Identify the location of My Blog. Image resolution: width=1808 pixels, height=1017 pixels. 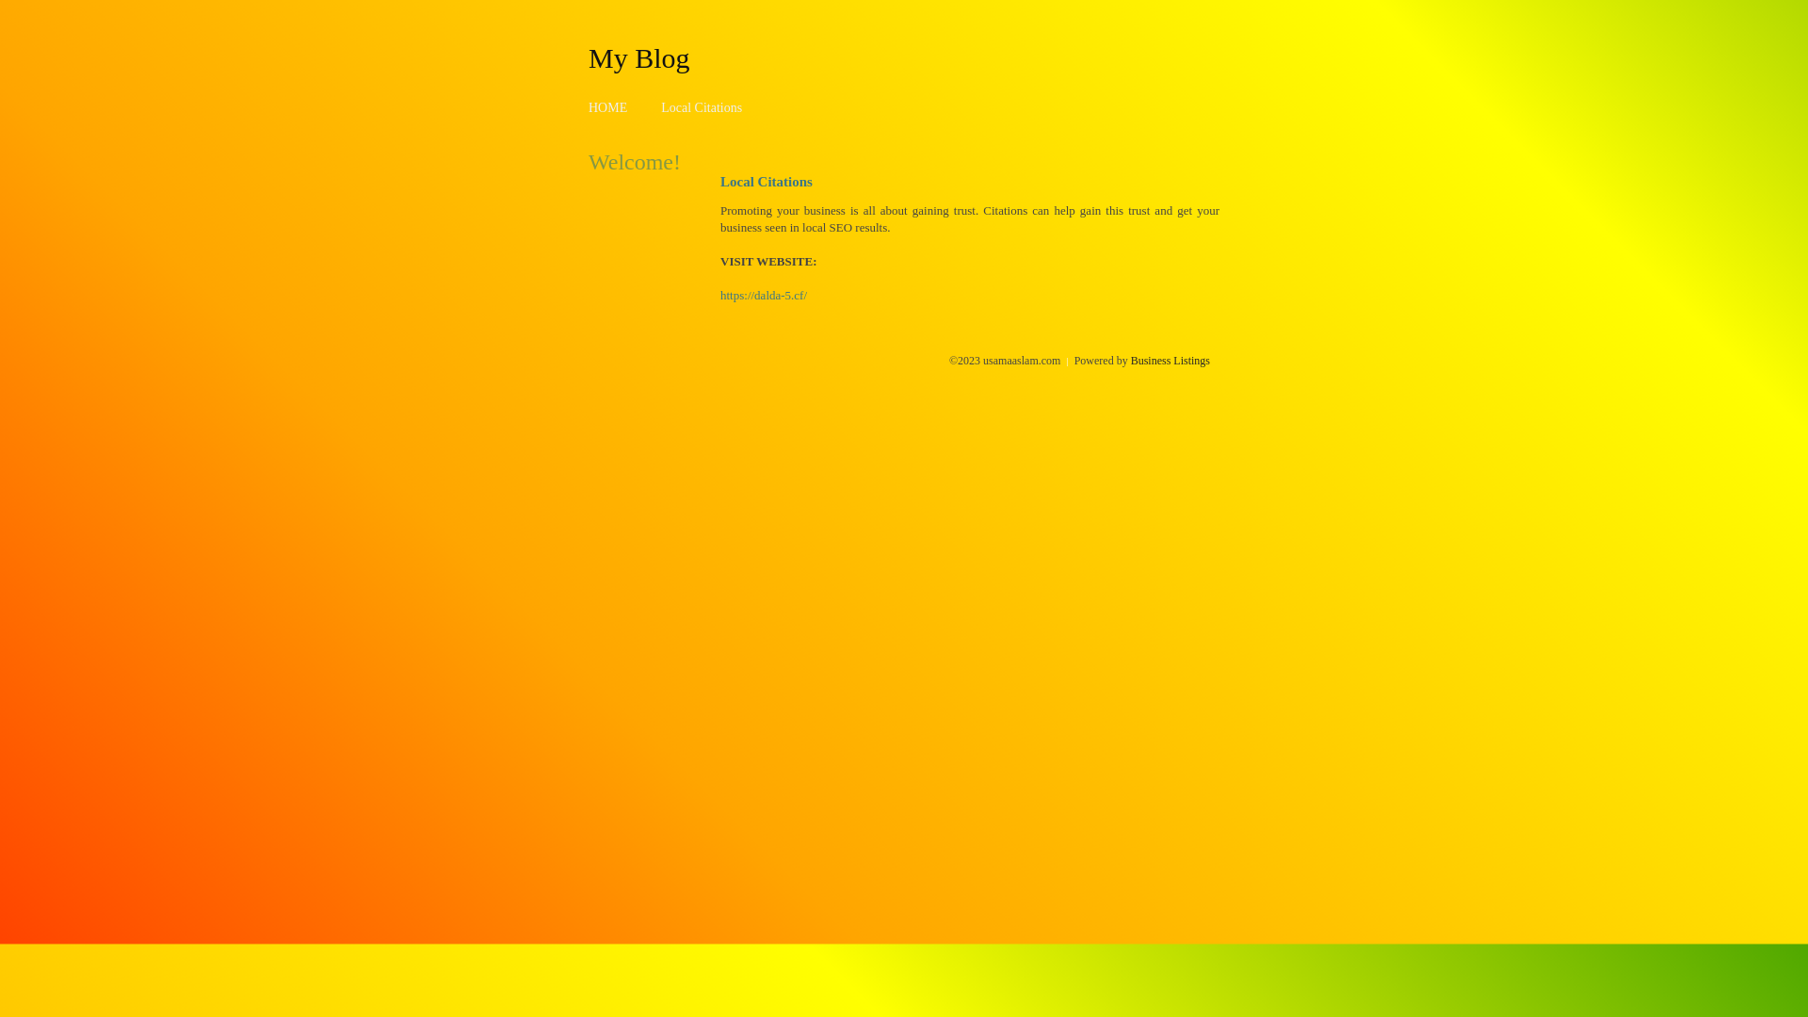
(639, 57).